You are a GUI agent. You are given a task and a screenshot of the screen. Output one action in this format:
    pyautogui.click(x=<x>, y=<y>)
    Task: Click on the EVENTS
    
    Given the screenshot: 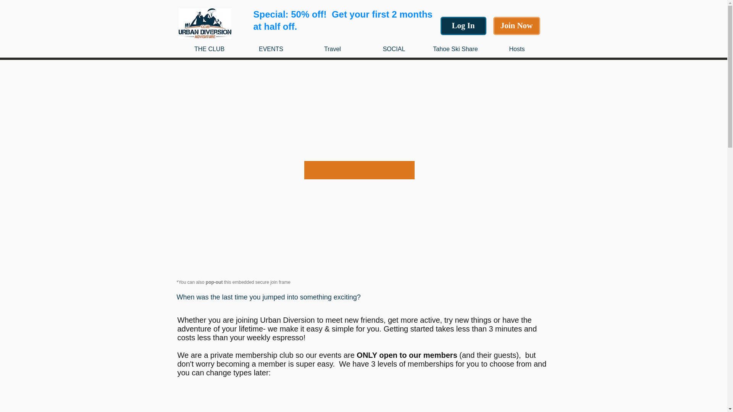 What is the action you would take?
    pyautogui.click(x=271, y=49)
    